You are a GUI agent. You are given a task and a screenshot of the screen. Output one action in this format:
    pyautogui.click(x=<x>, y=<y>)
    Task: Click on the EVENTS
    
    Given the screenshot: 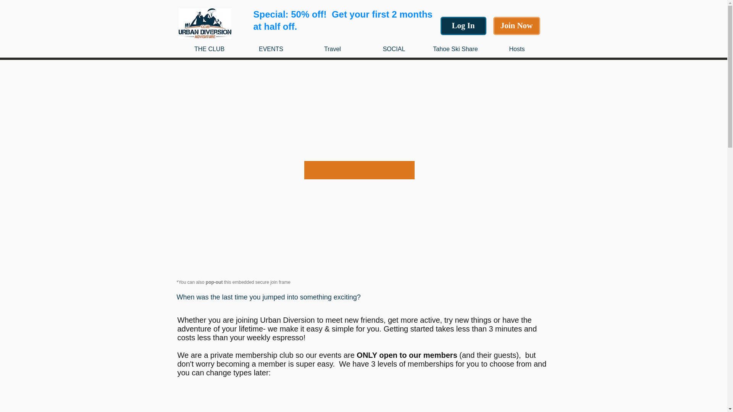 What is the action you would take?
    pyautogui.click(x=271, y=49)
    